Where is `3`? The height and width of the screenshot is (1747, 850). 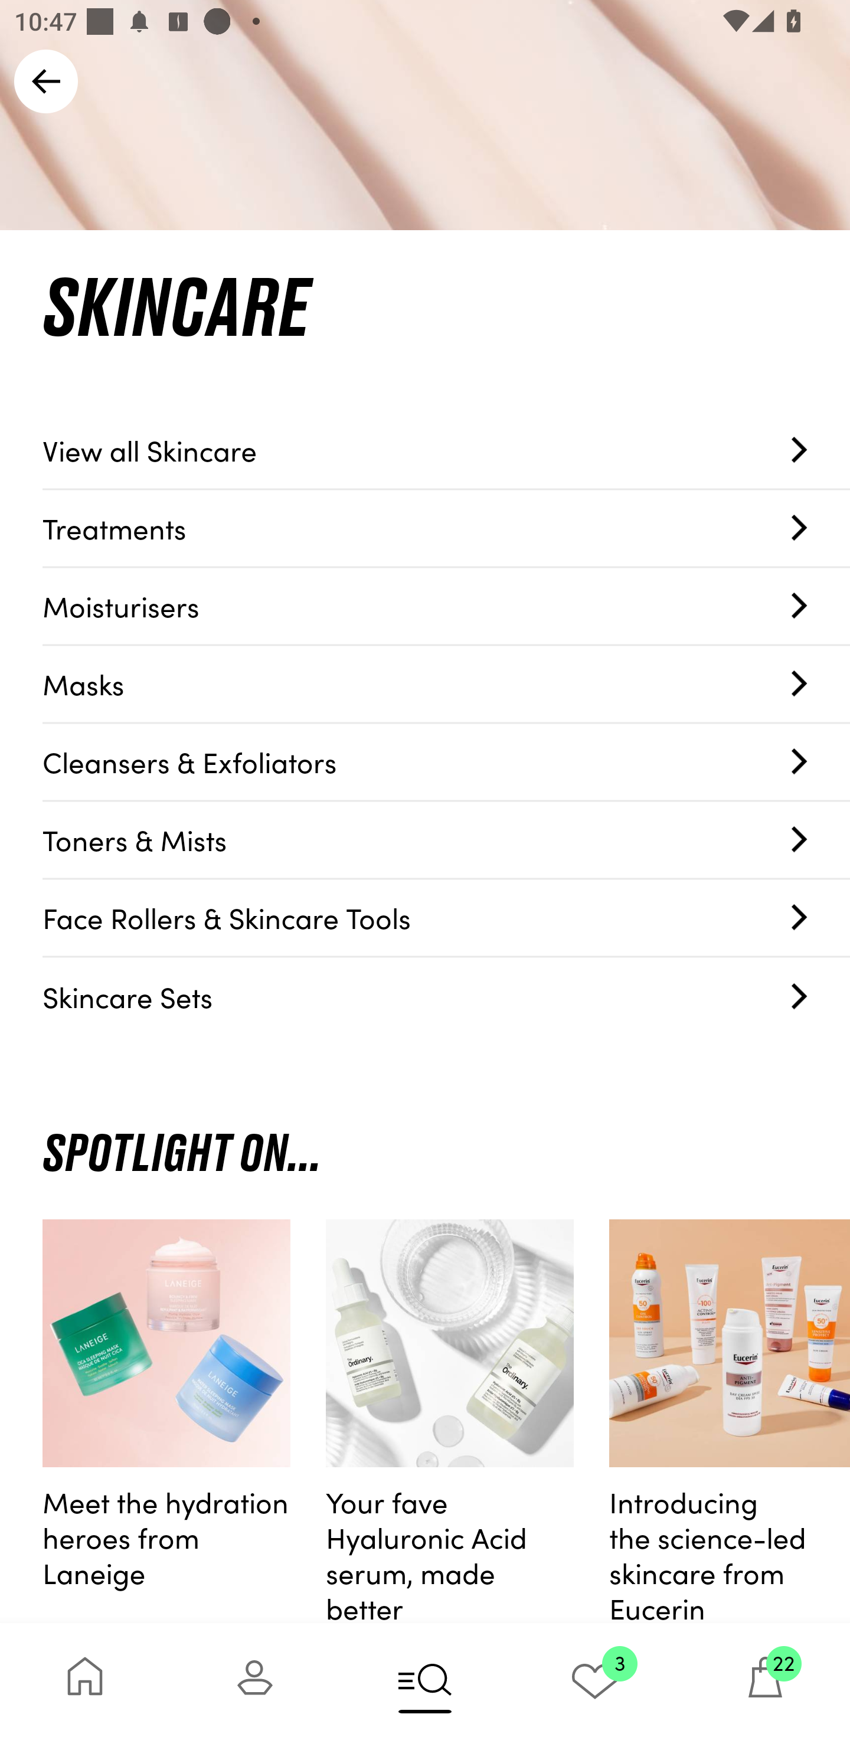
3 is located at coordinates (595, 1684).